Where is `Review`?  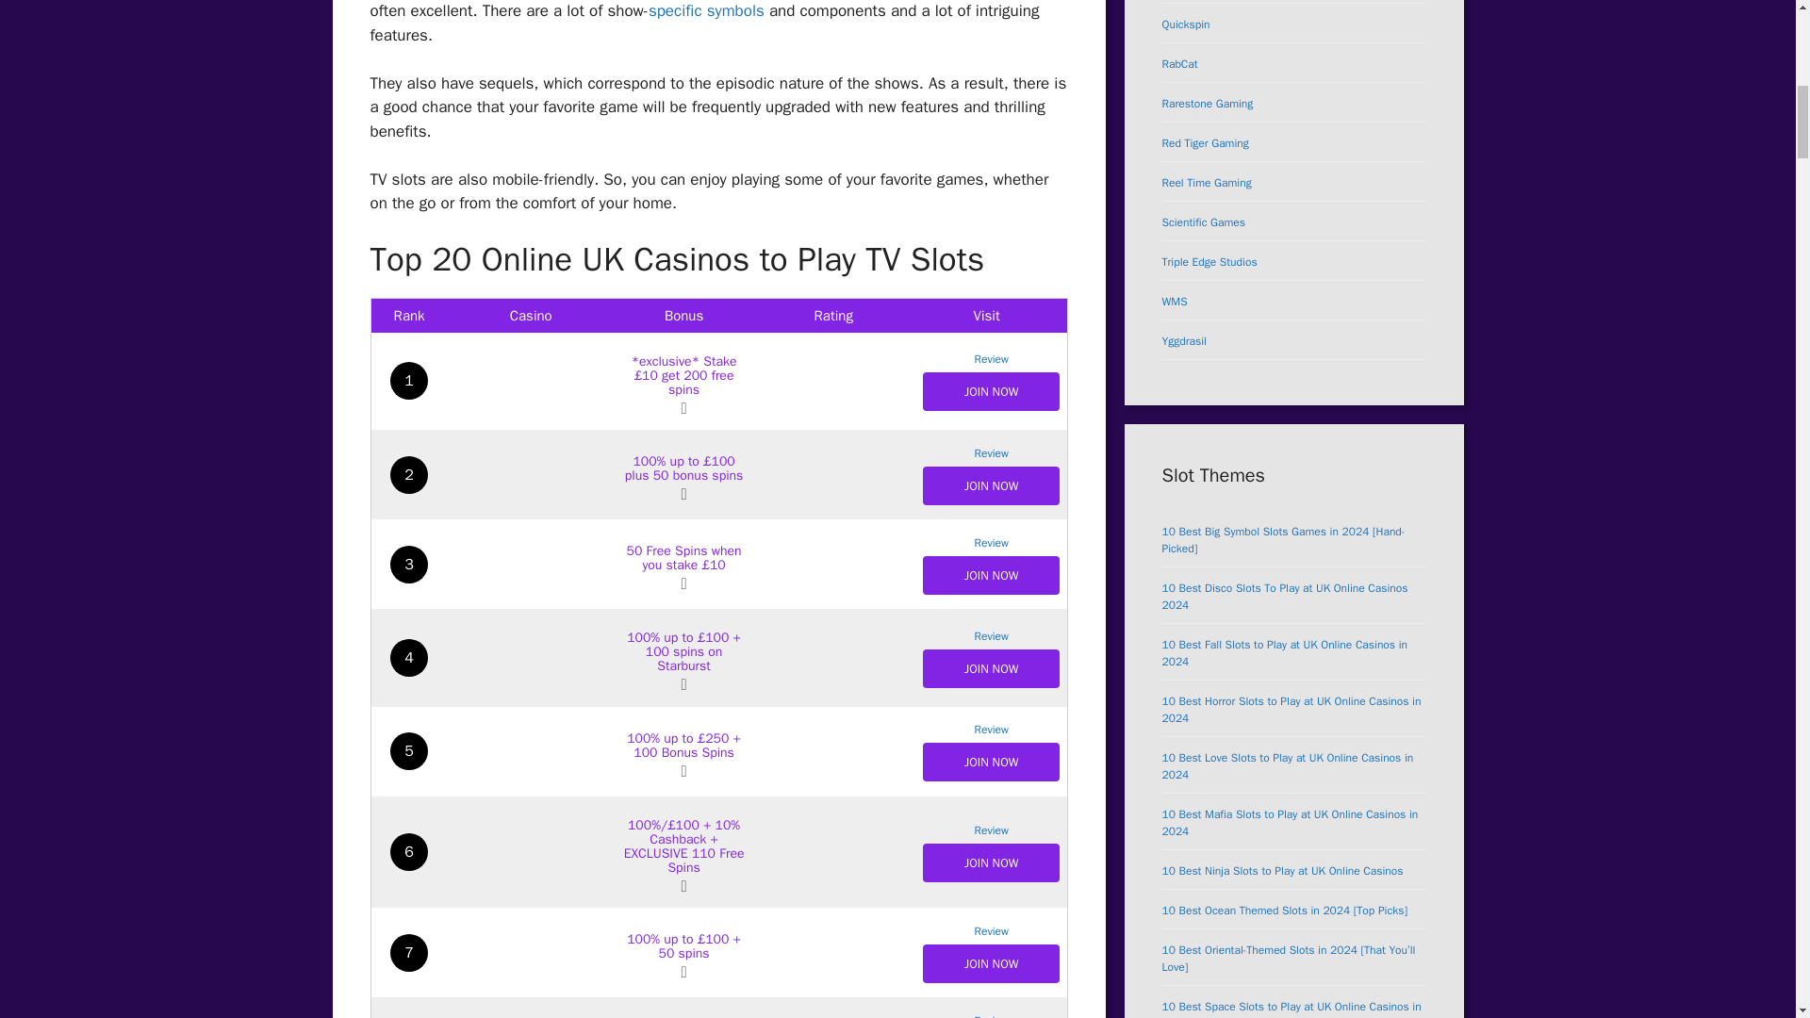
Review is located at coordinates (990, 358).